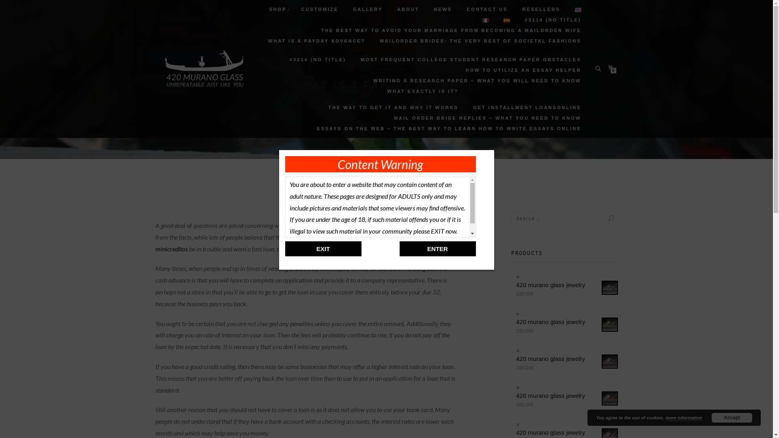 This screenshot has width=779, height=438. I want to click on 0, so click(612, 67).